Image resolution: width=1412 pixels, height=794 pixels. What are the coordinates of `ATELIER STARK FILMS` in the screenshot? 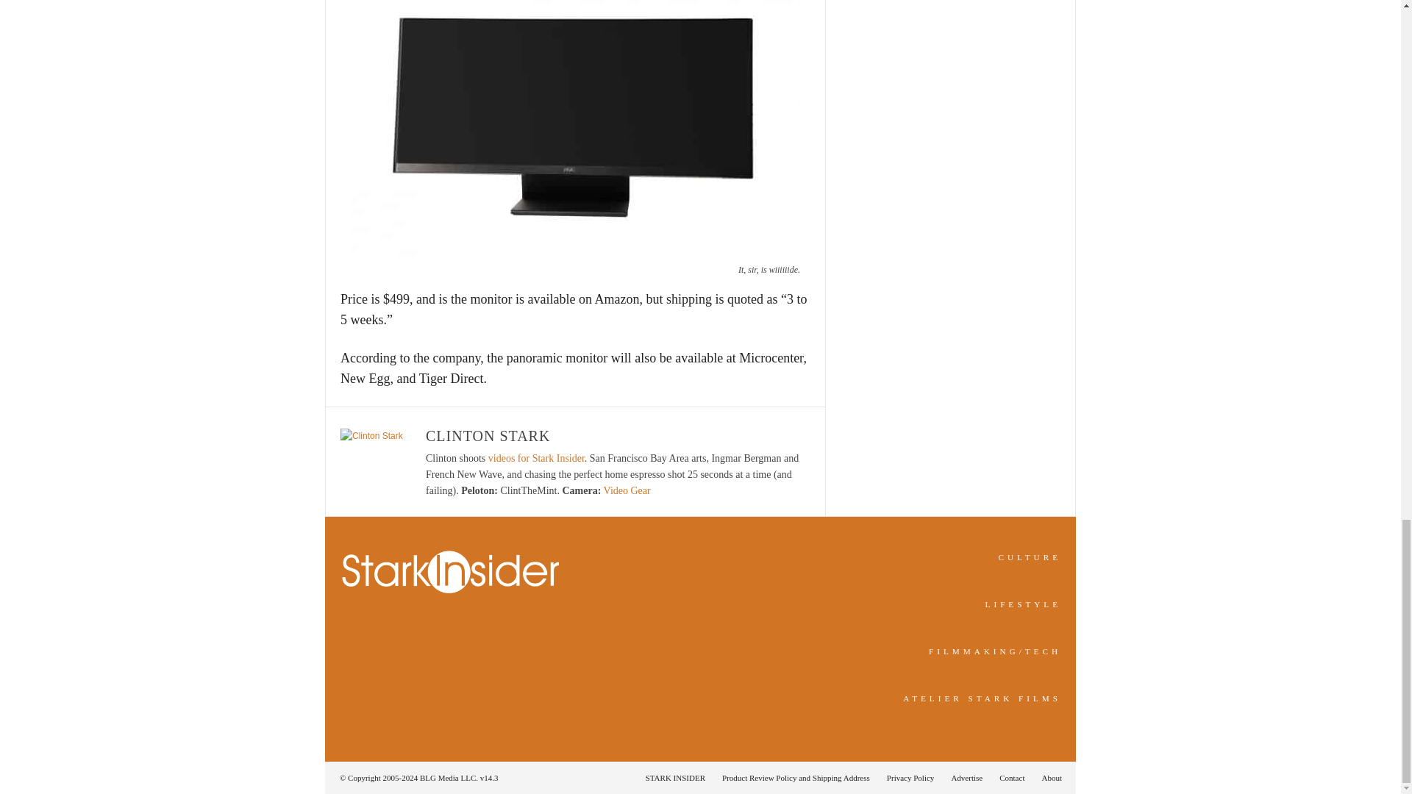 It's located at (983, 698).